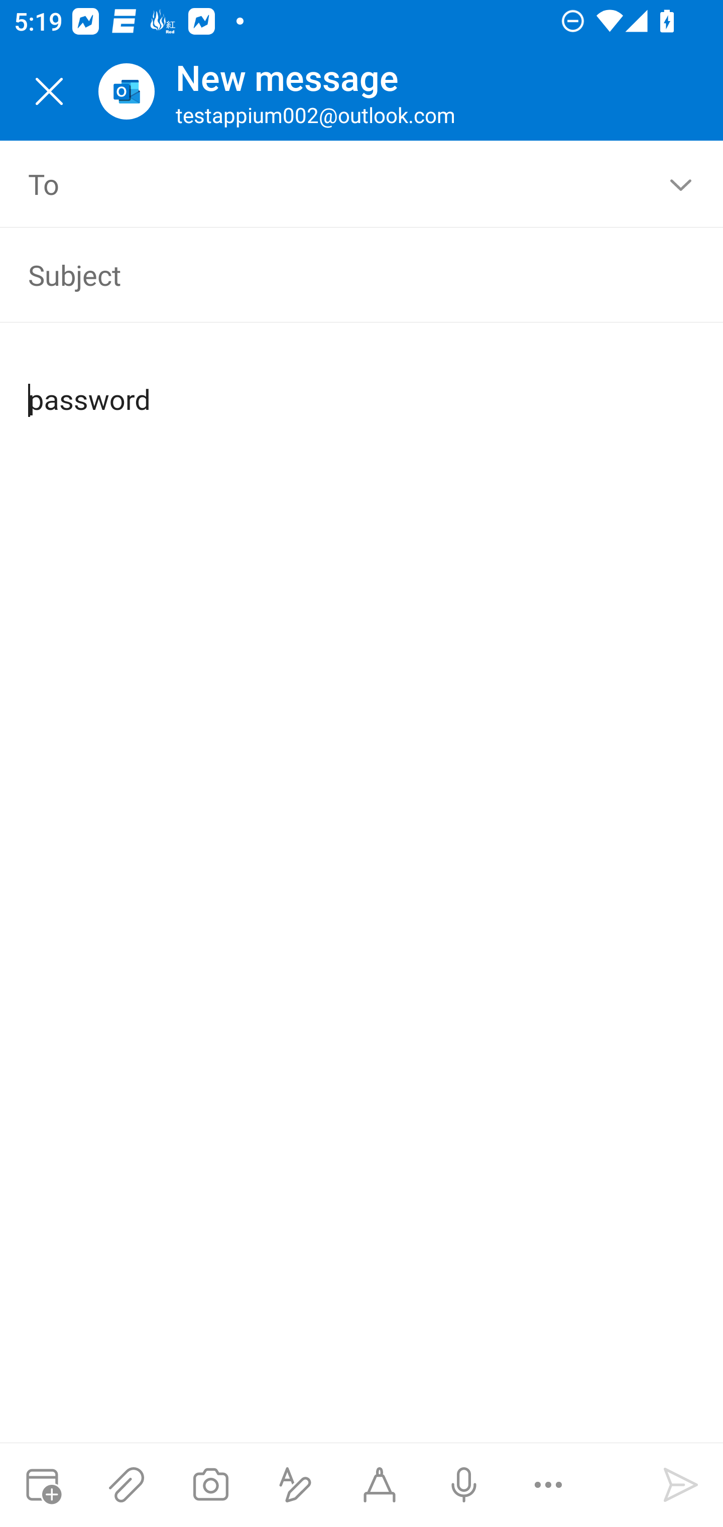 Image resolution: width=723 pixels, height=1527 pixels. I want to click on More options, so click(548, 1485).